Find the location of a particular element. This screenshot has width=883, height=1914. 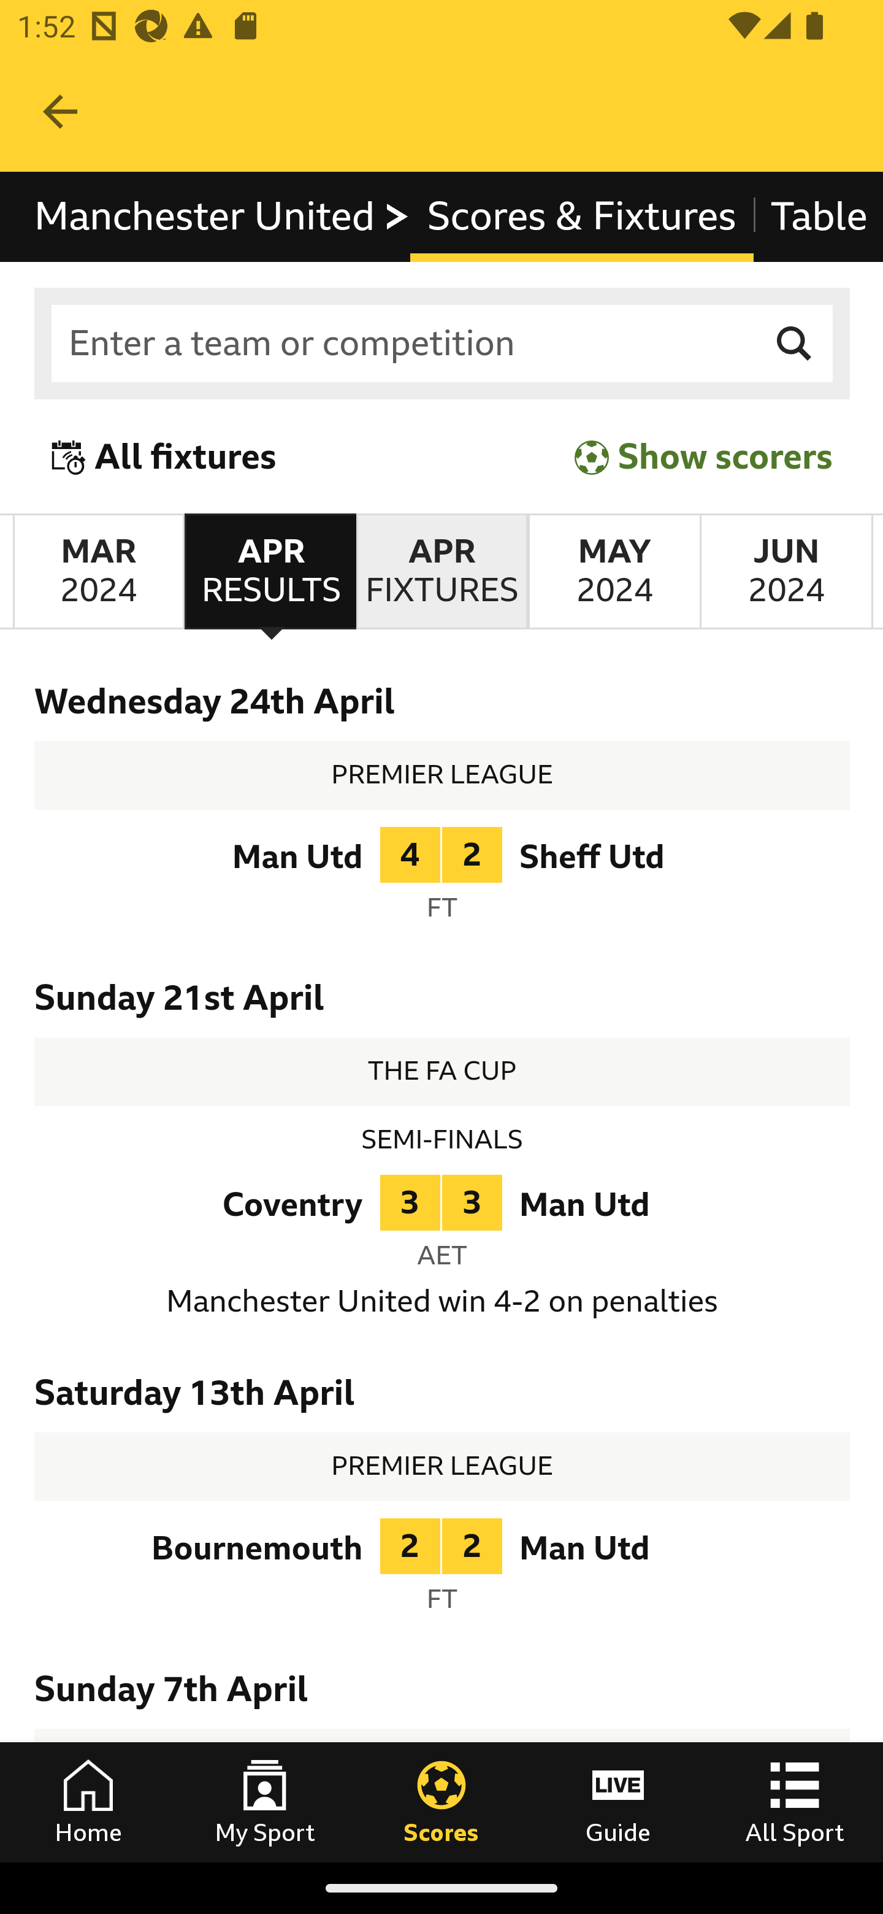

May2024 May 2024 is located at coordinates (613, 572).